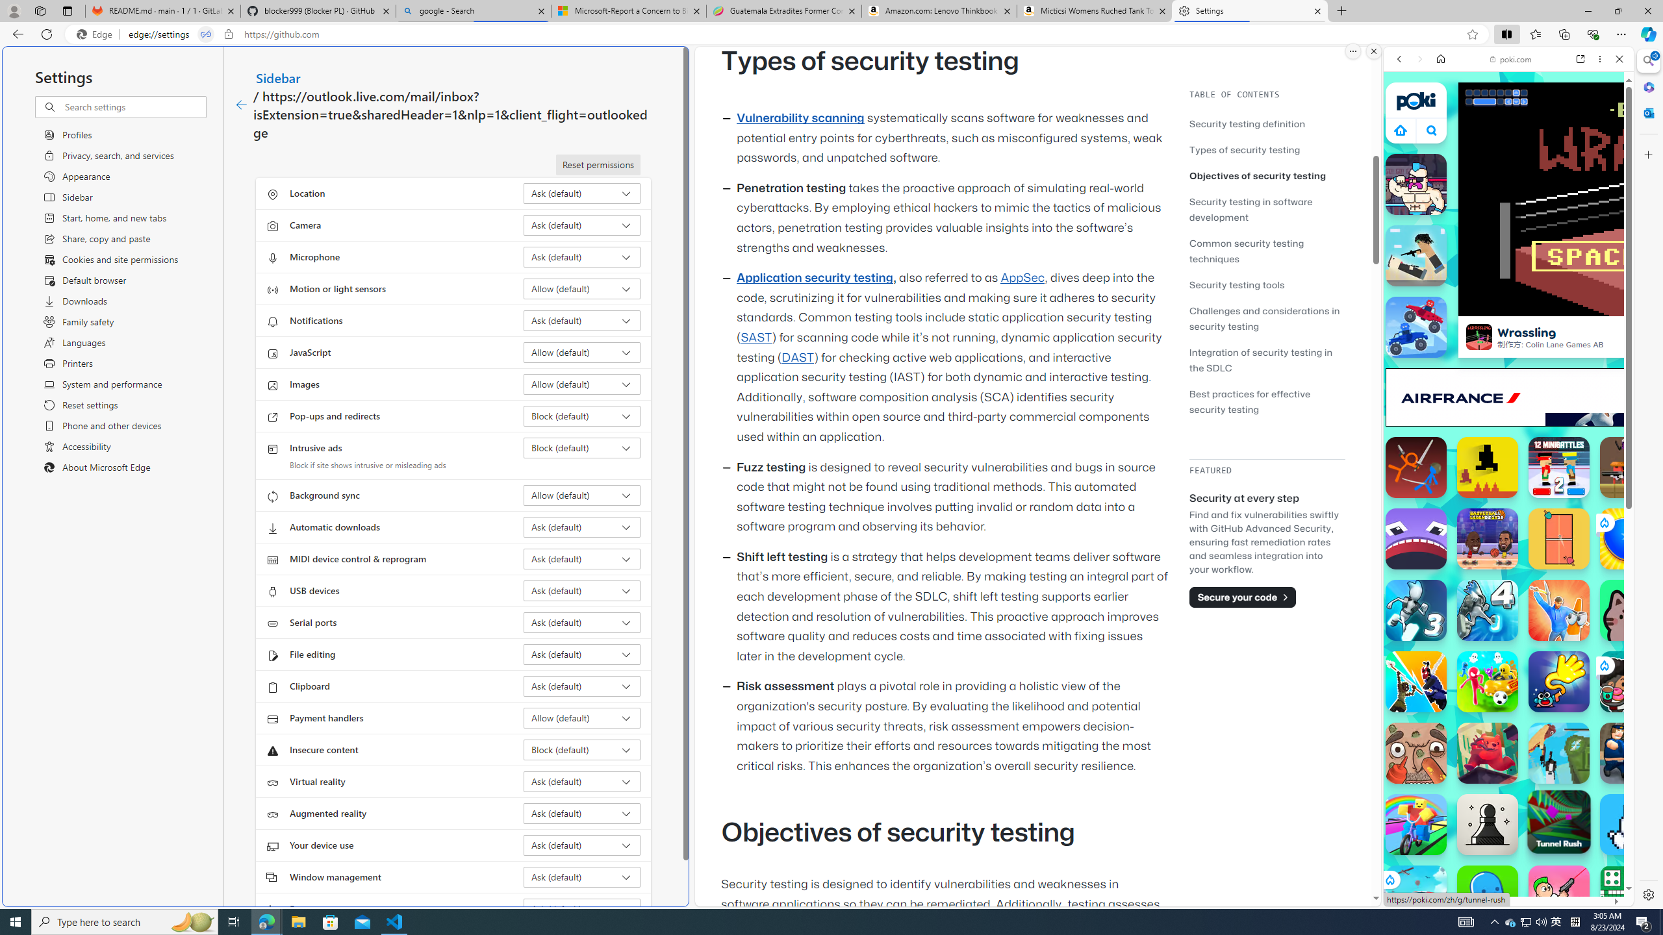  I want to click on Escape From School Escape From School, so click(1631, 753).